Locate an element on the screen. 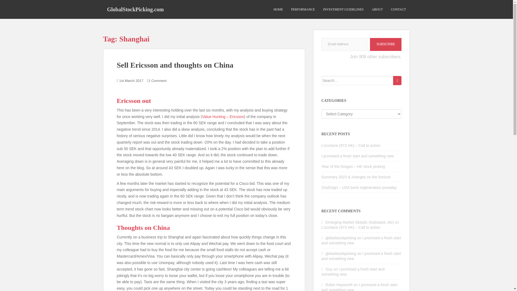 Image resolution: width=517 pixels, height=291 pixels. Search for: is located at coordinates (358, 80).